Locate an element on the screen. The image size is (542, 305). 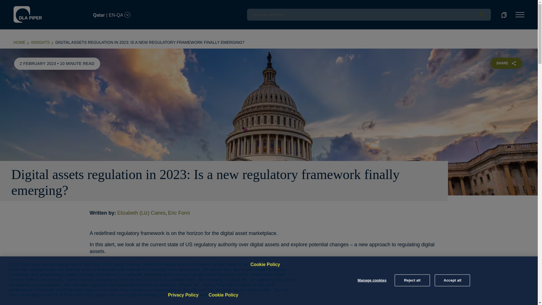
Deutsch is located at coordinates (59, 4).